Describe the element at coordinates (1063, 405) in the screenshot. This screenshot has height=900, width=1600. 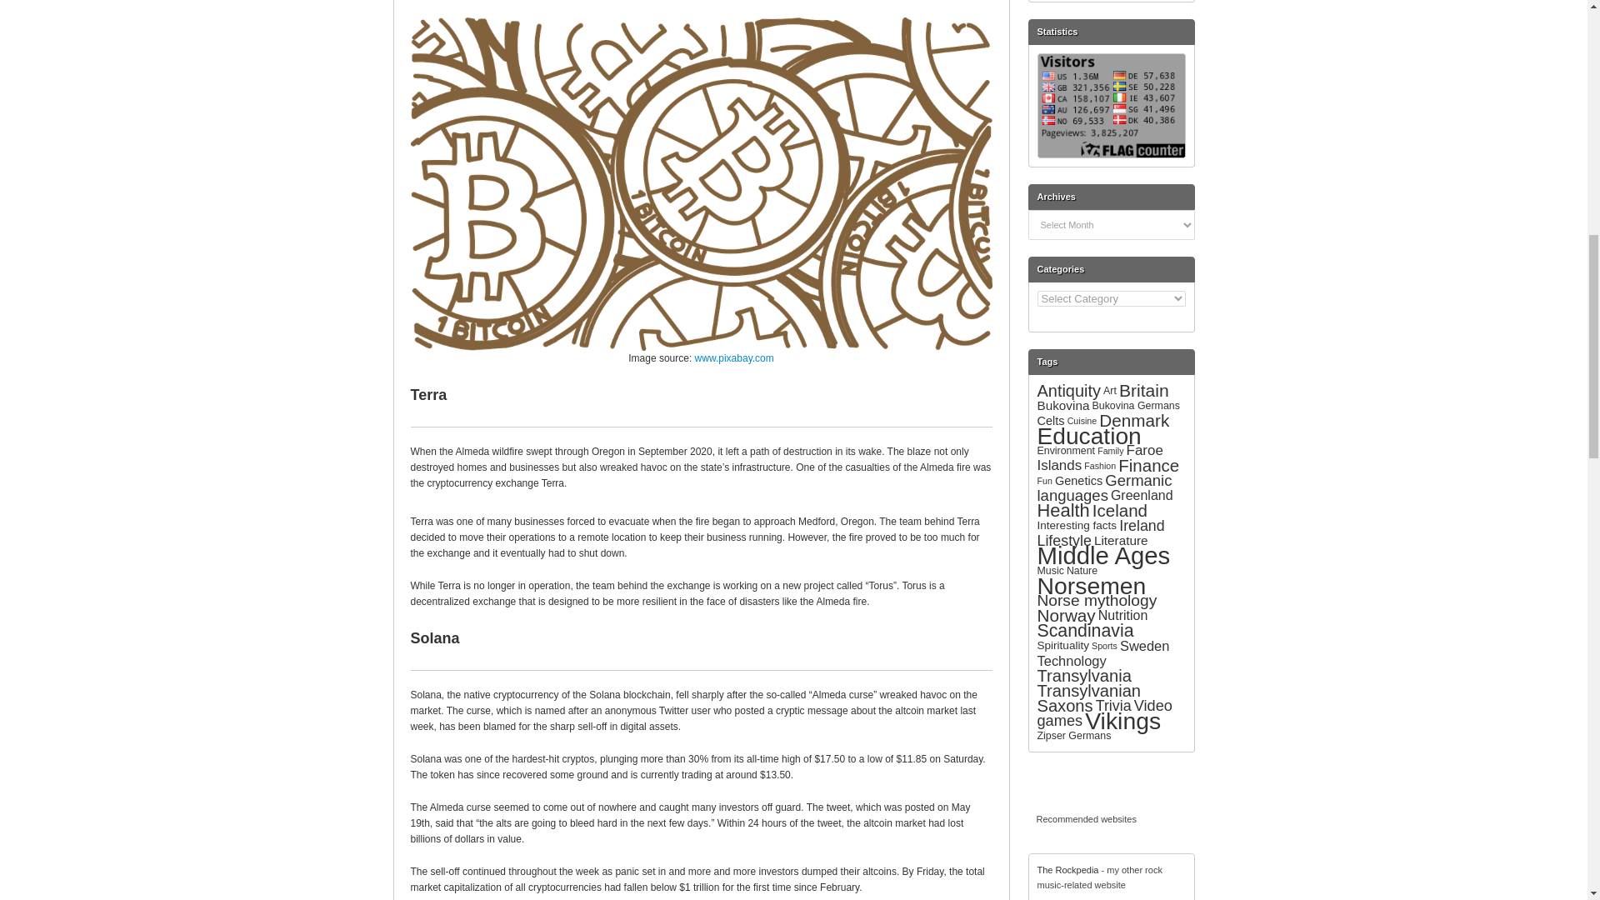
I see `Bukovina` at that location.